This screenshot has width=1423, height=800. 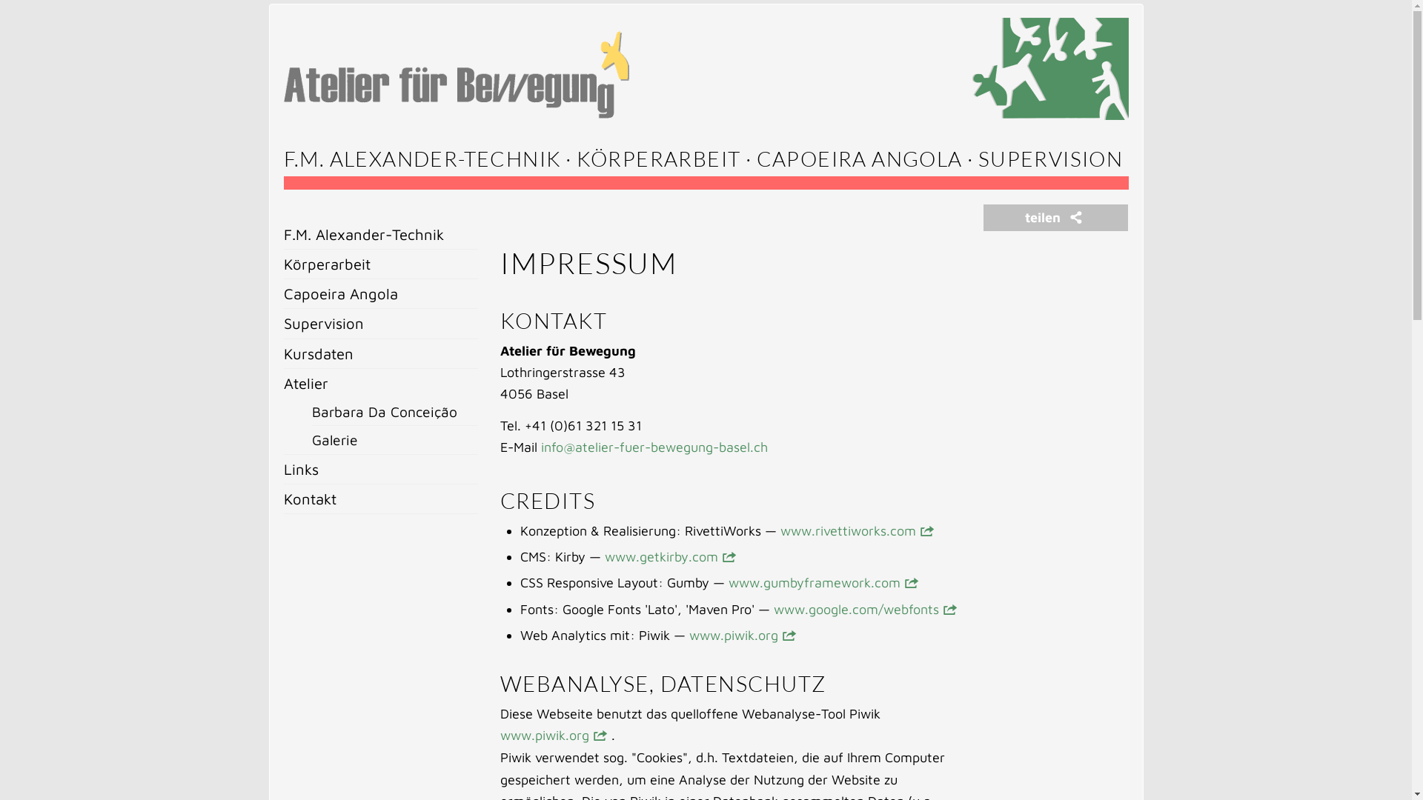 What do you see at coordinates (381, 323) in the screenshot?
I see `Supervision` at bounding box center [381, 323].